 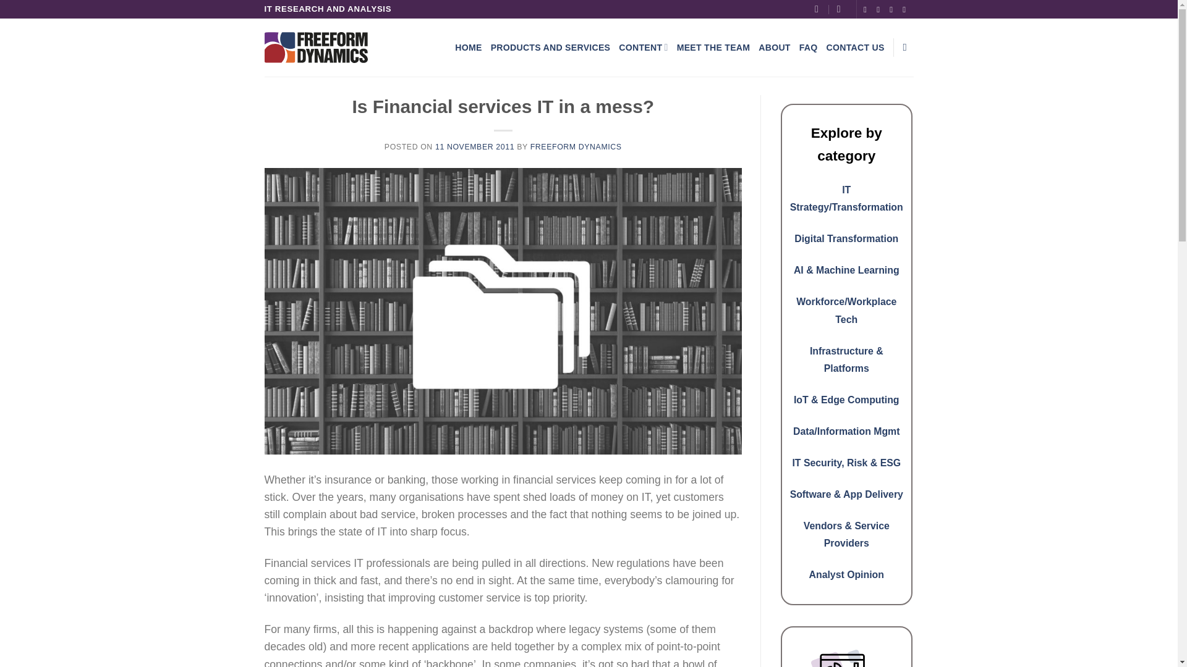 I want to click on FREEFORM DYNAMICS, so click(x=576, y=147).